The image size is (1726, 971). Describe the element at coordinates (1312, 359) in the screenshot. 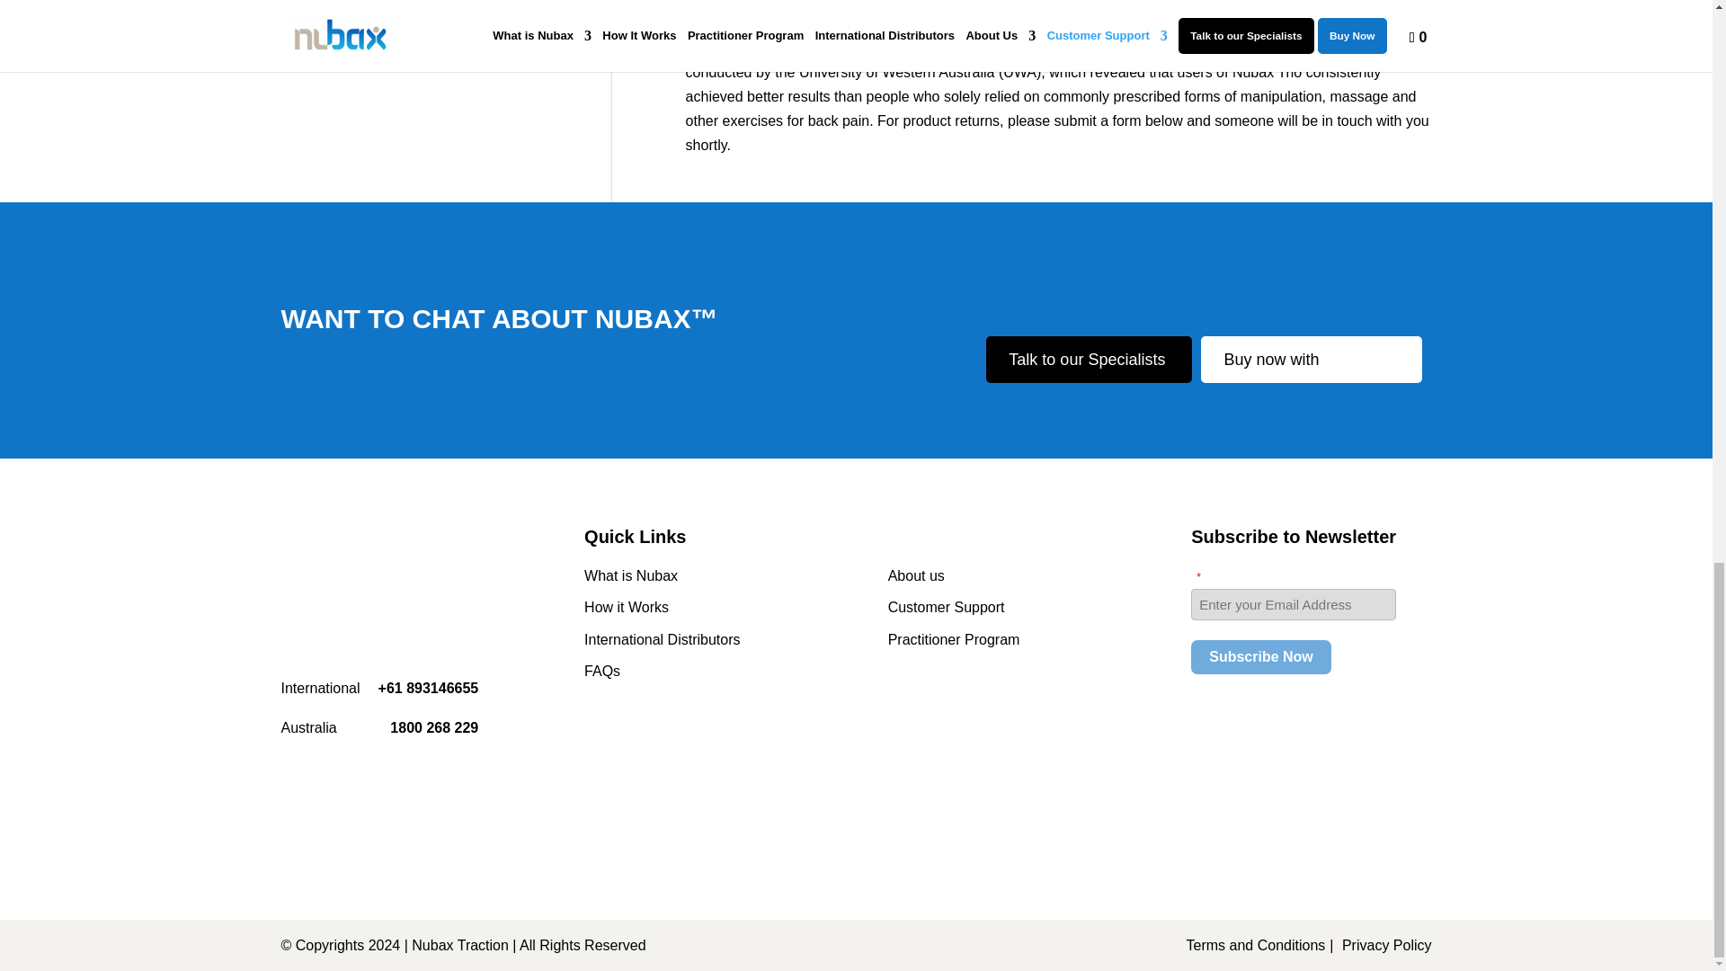

I see `Buy now with` at that location.